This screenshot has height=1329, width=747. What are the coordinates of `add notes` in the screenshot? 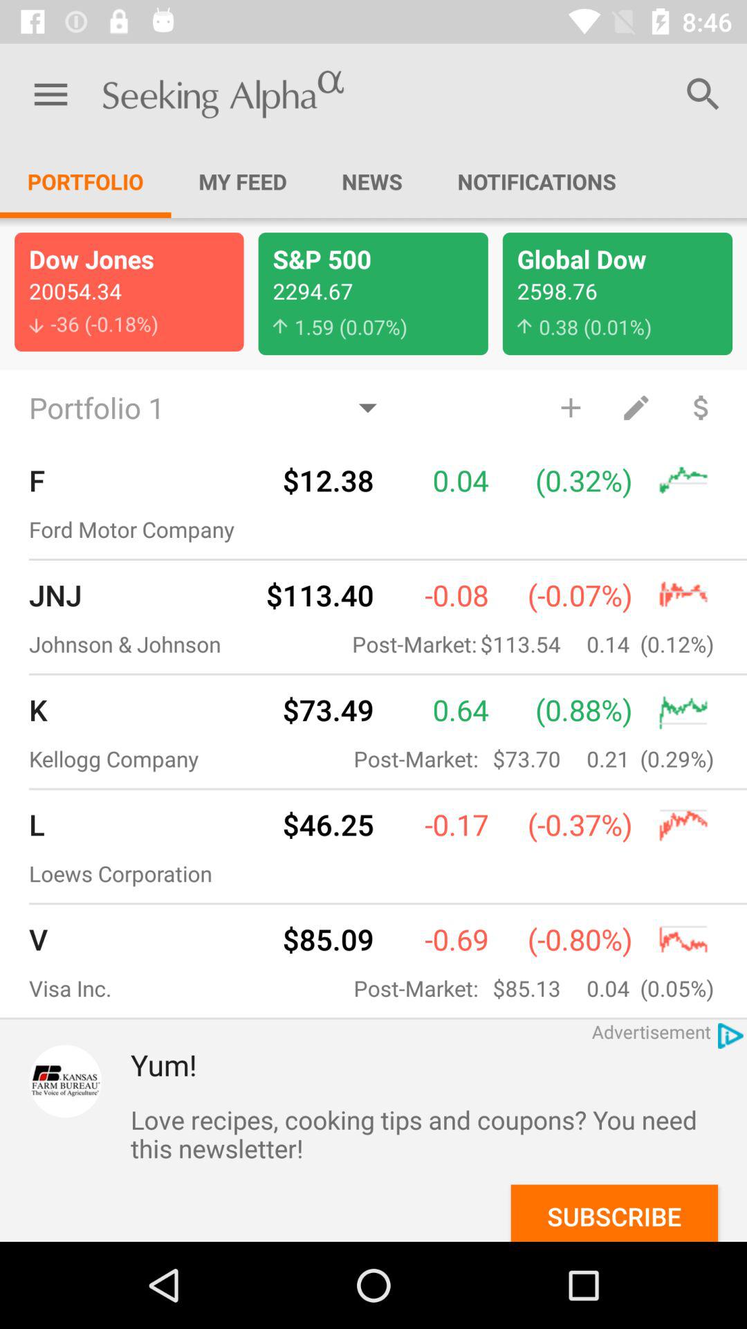 It's located at (636, 407).